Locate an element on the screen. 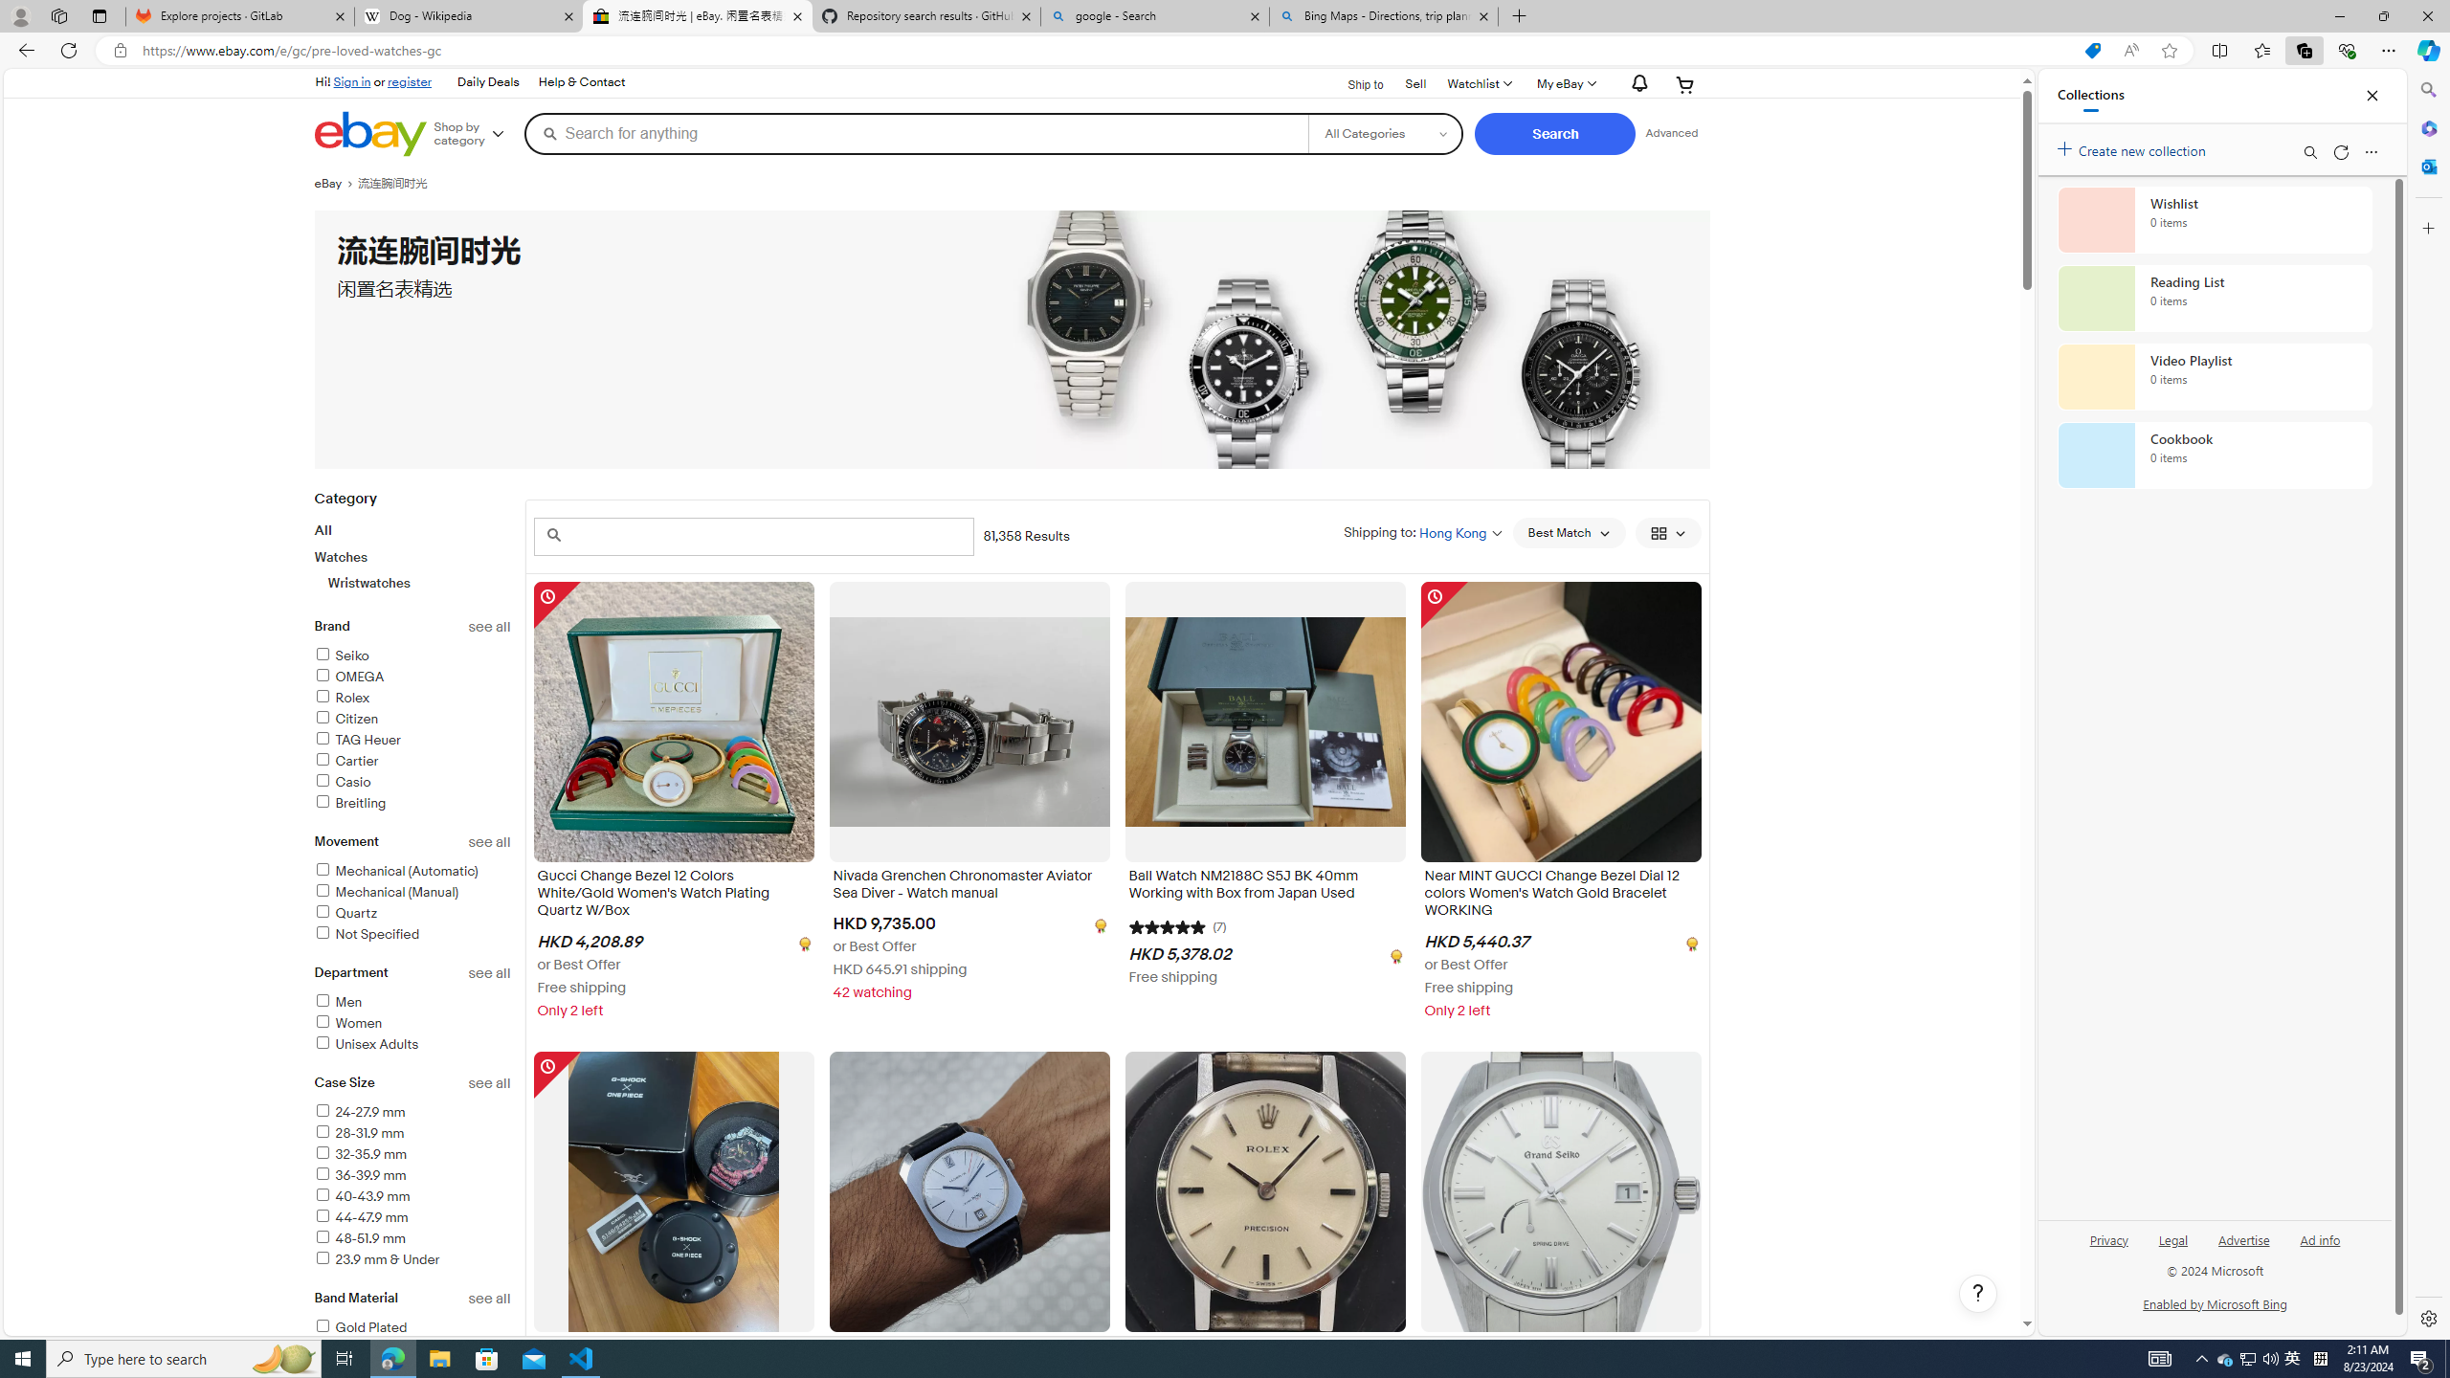 The height and width of the screenshot is (1378, 2450). Mechanical (Manual) is located at coordinates (412, 894).